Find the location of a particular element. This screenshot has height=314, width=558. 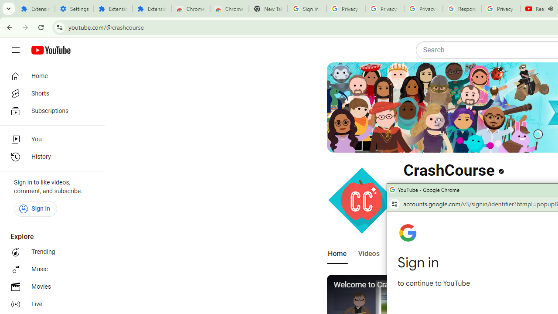

Extensions is located at coordinates (35, 9).